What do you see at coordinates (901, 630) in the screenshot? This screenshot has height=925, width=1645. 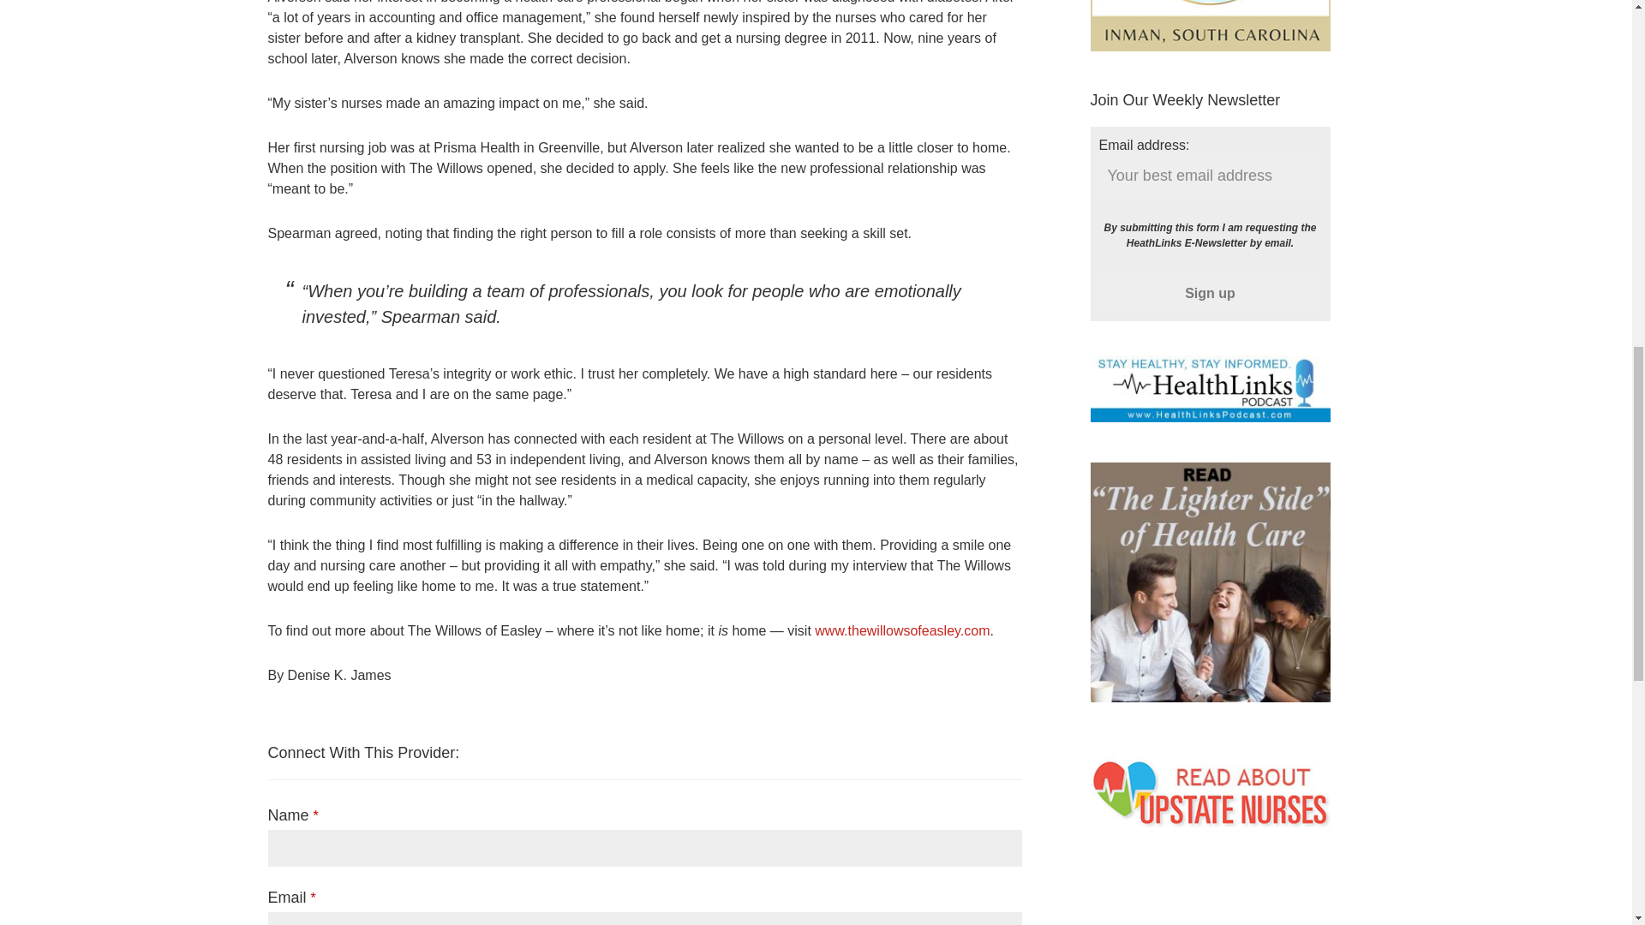 I see `www.thewillowsofeasley.com` at bounding box center [901, 630].